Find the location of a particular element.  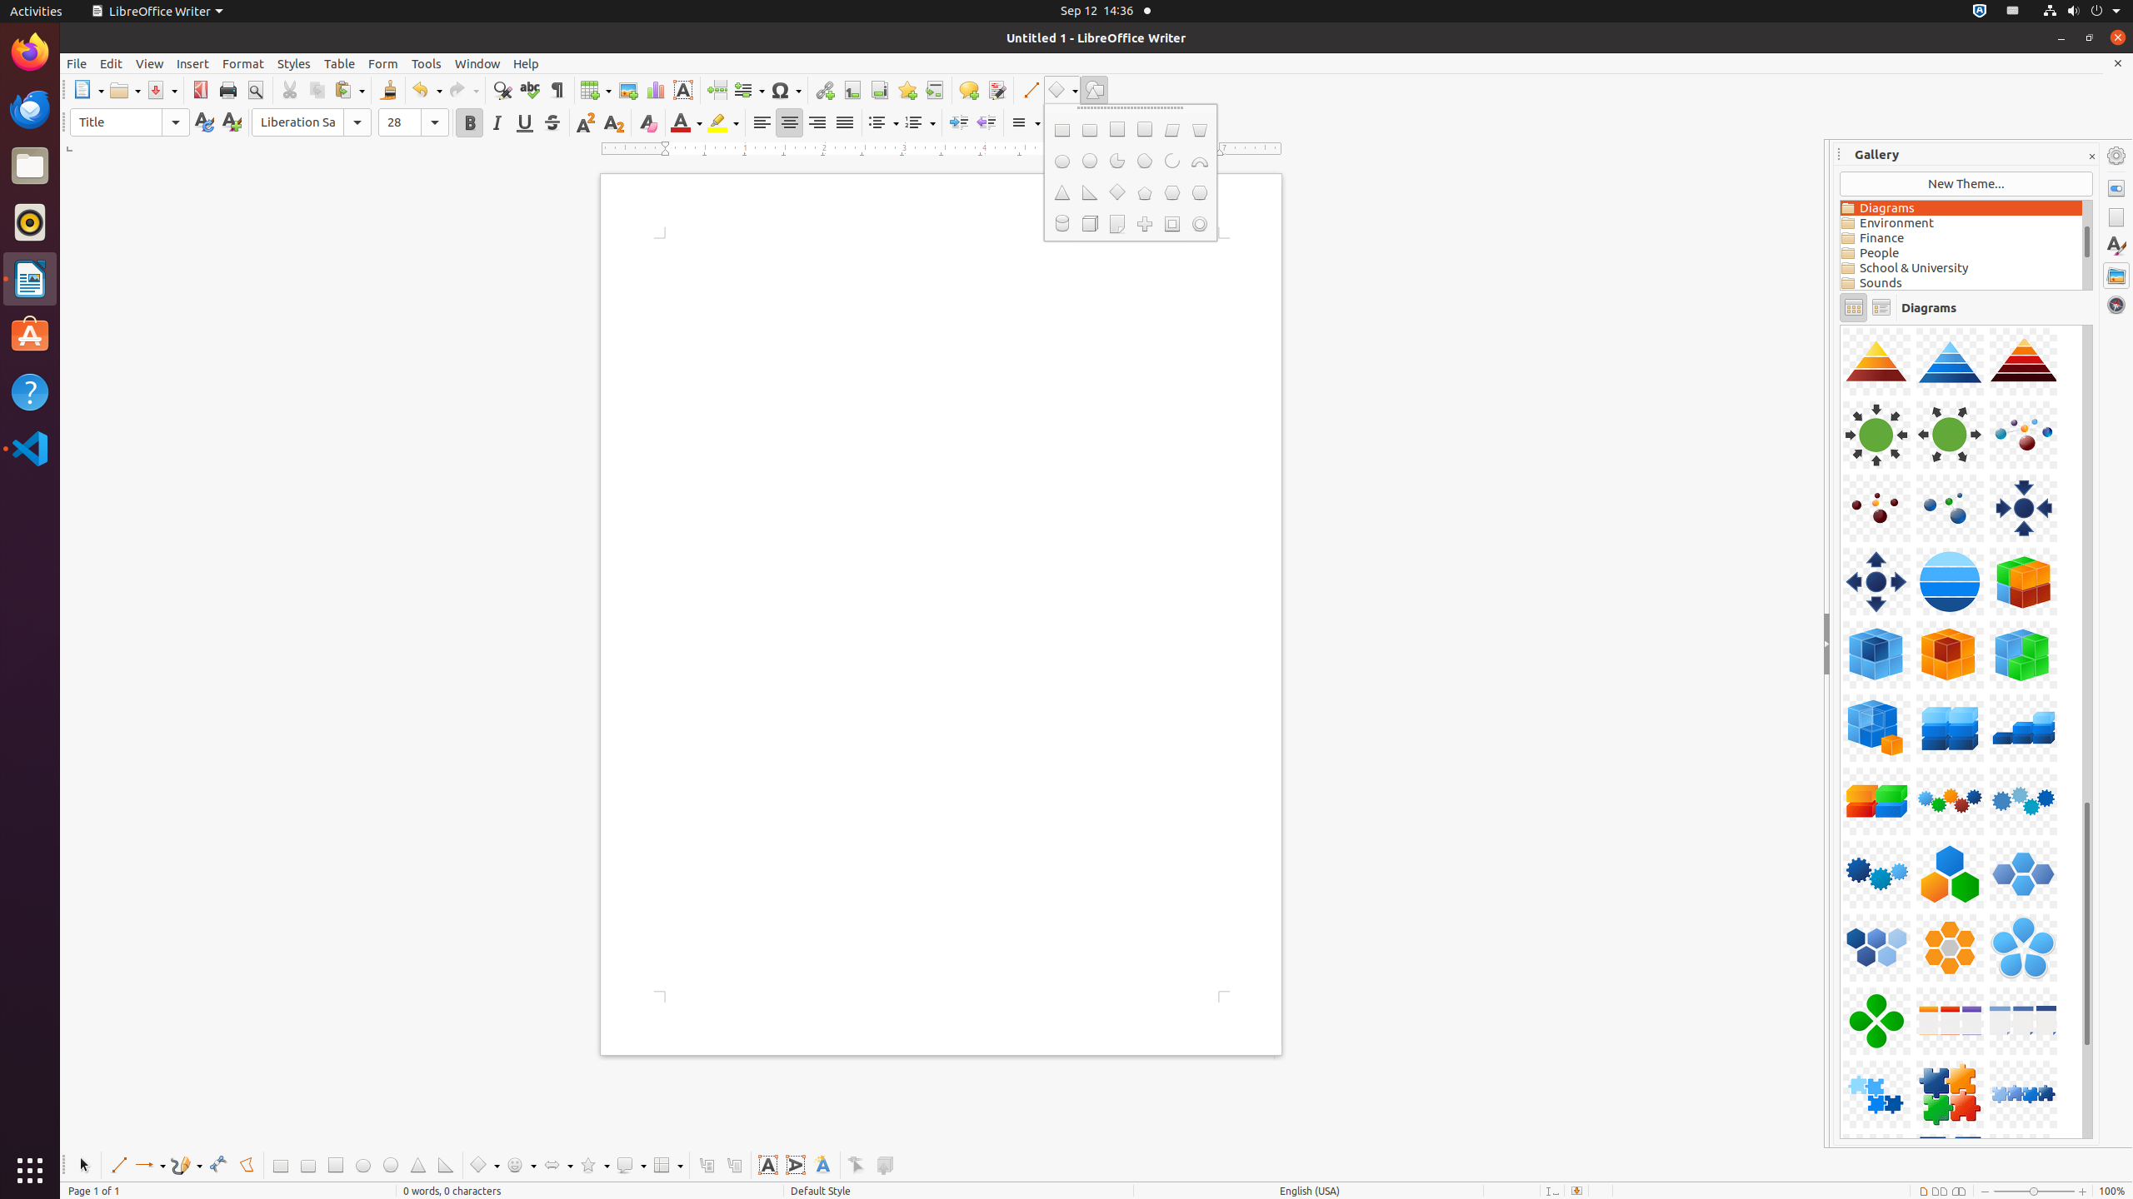

Folded Corner is located at coordinates (1116, 224).